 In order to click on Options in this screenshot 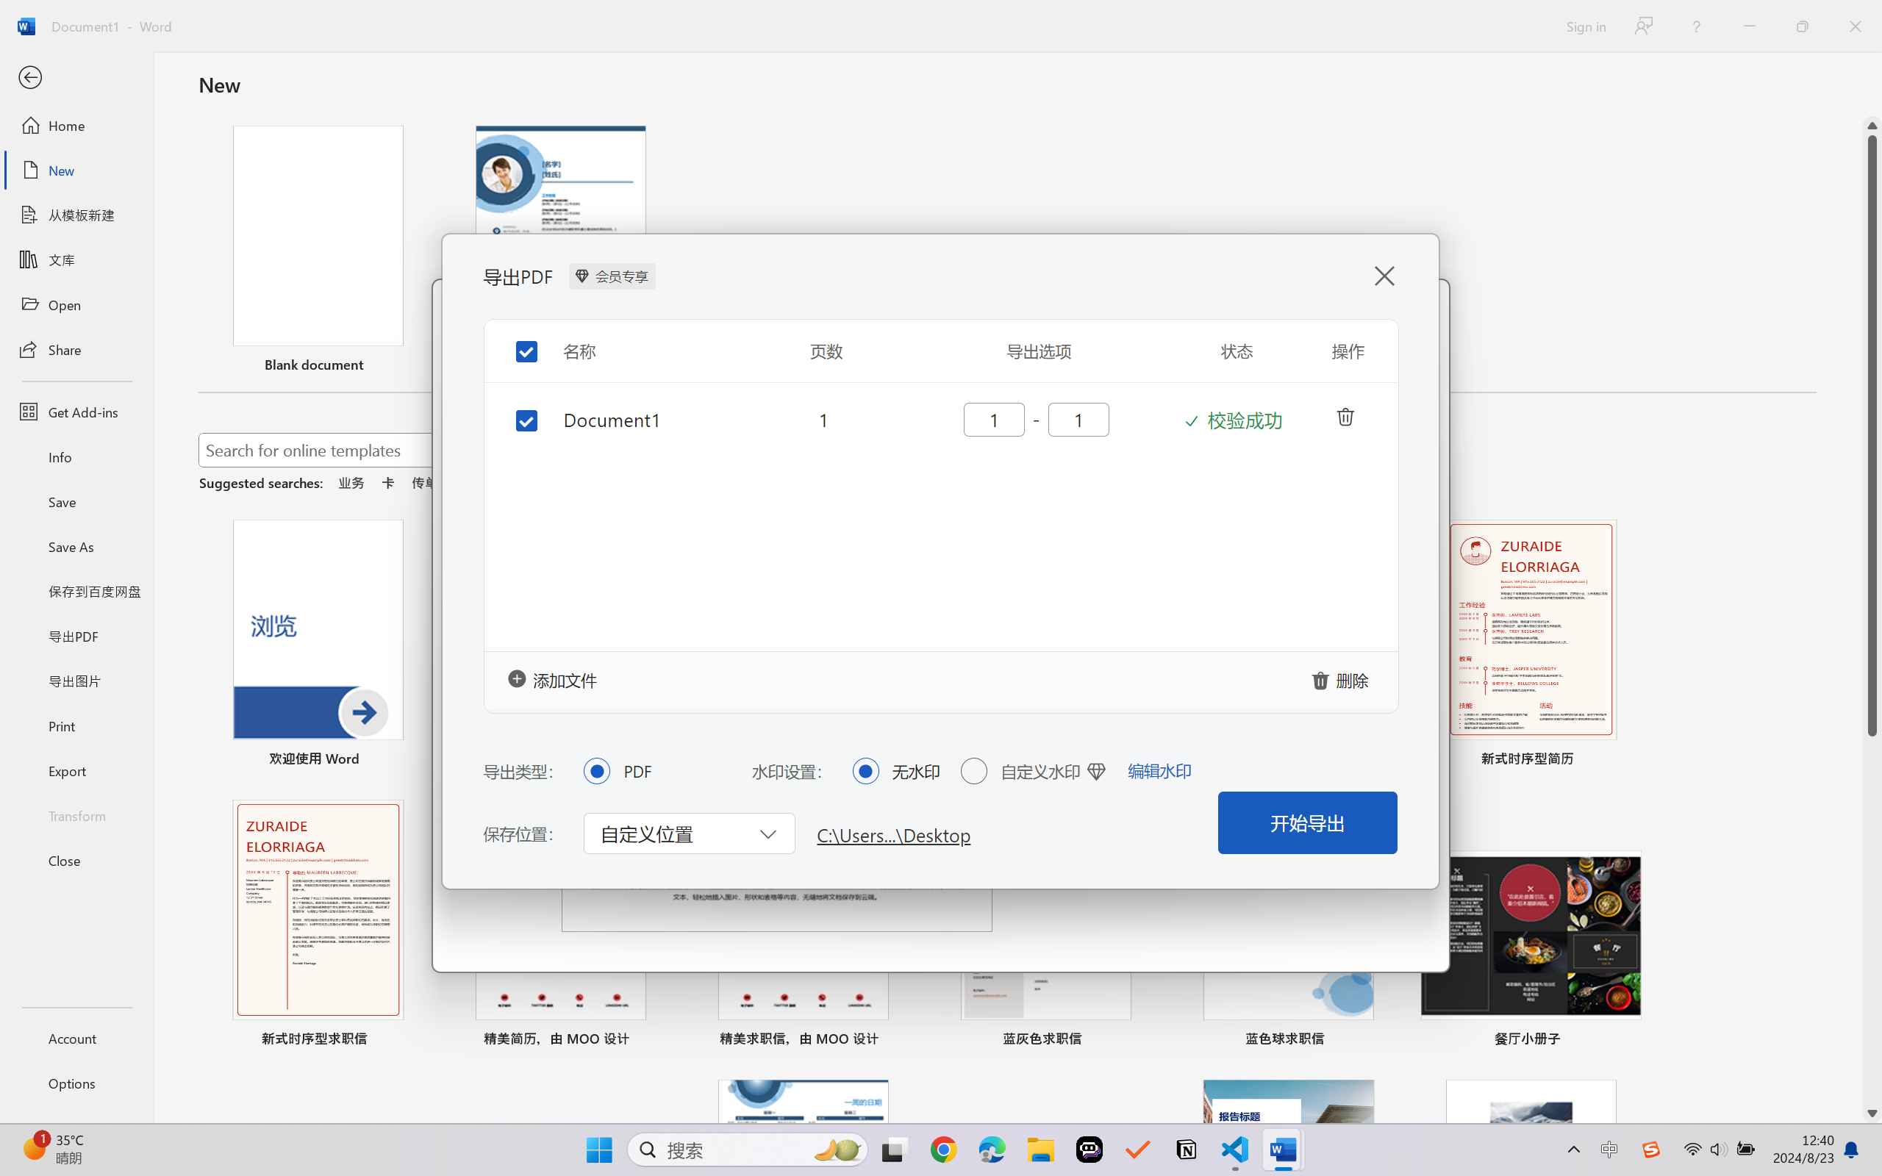, I will do `click(76, 1083)`.